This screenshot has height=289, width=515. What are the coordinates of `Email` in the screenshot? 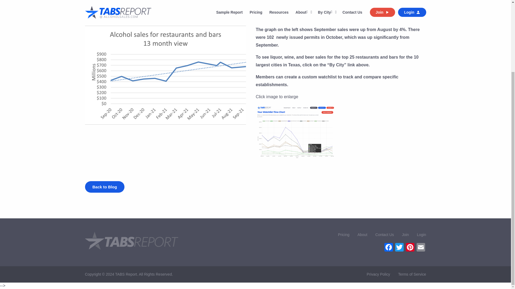 It's located at (420, 248).